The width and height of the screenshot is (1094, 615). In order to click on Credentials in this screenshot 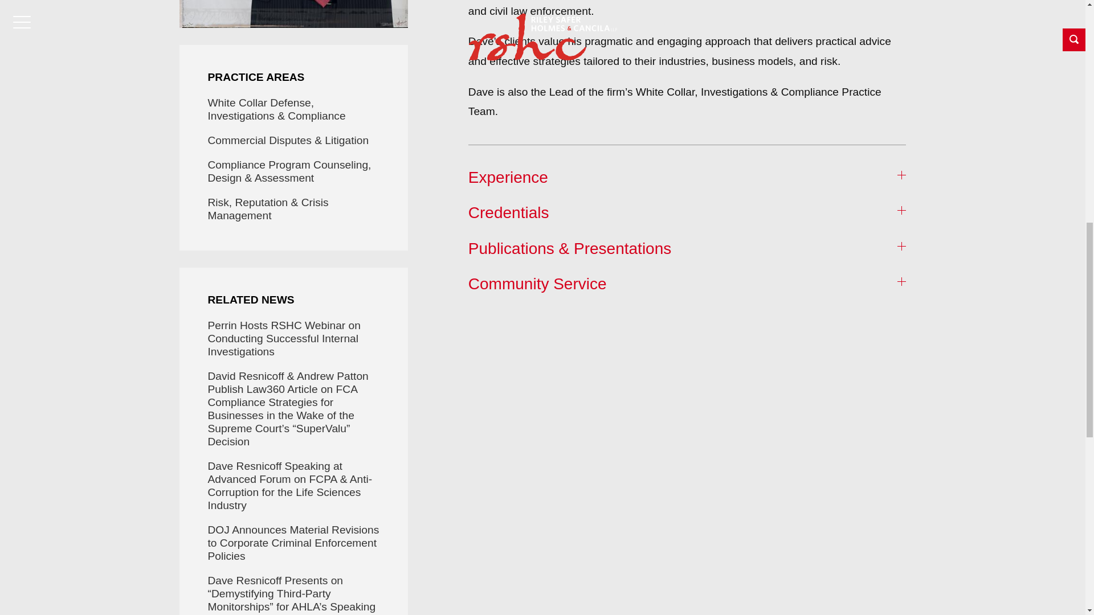, I will do `click(687, 213)`.